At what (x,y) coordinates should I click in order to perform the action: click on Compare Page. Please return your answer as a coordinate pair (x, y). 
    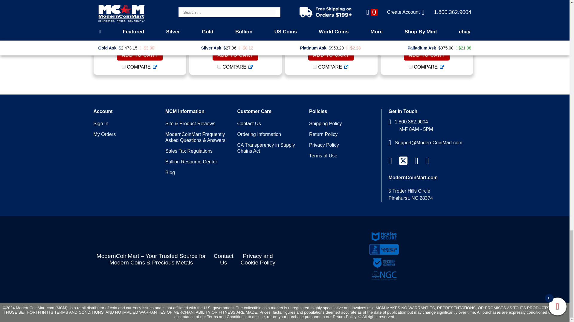
    Looking at the image, I should click on (155, 67).